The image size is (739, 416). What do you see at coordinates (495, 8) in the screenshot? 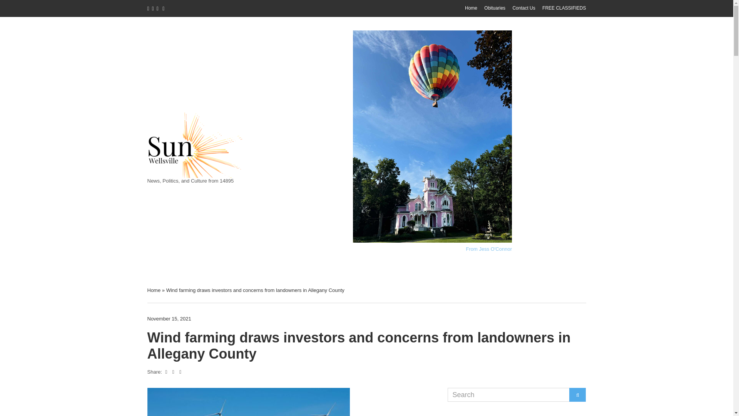
I see `Obituaries` at bounding box center [495, 8].